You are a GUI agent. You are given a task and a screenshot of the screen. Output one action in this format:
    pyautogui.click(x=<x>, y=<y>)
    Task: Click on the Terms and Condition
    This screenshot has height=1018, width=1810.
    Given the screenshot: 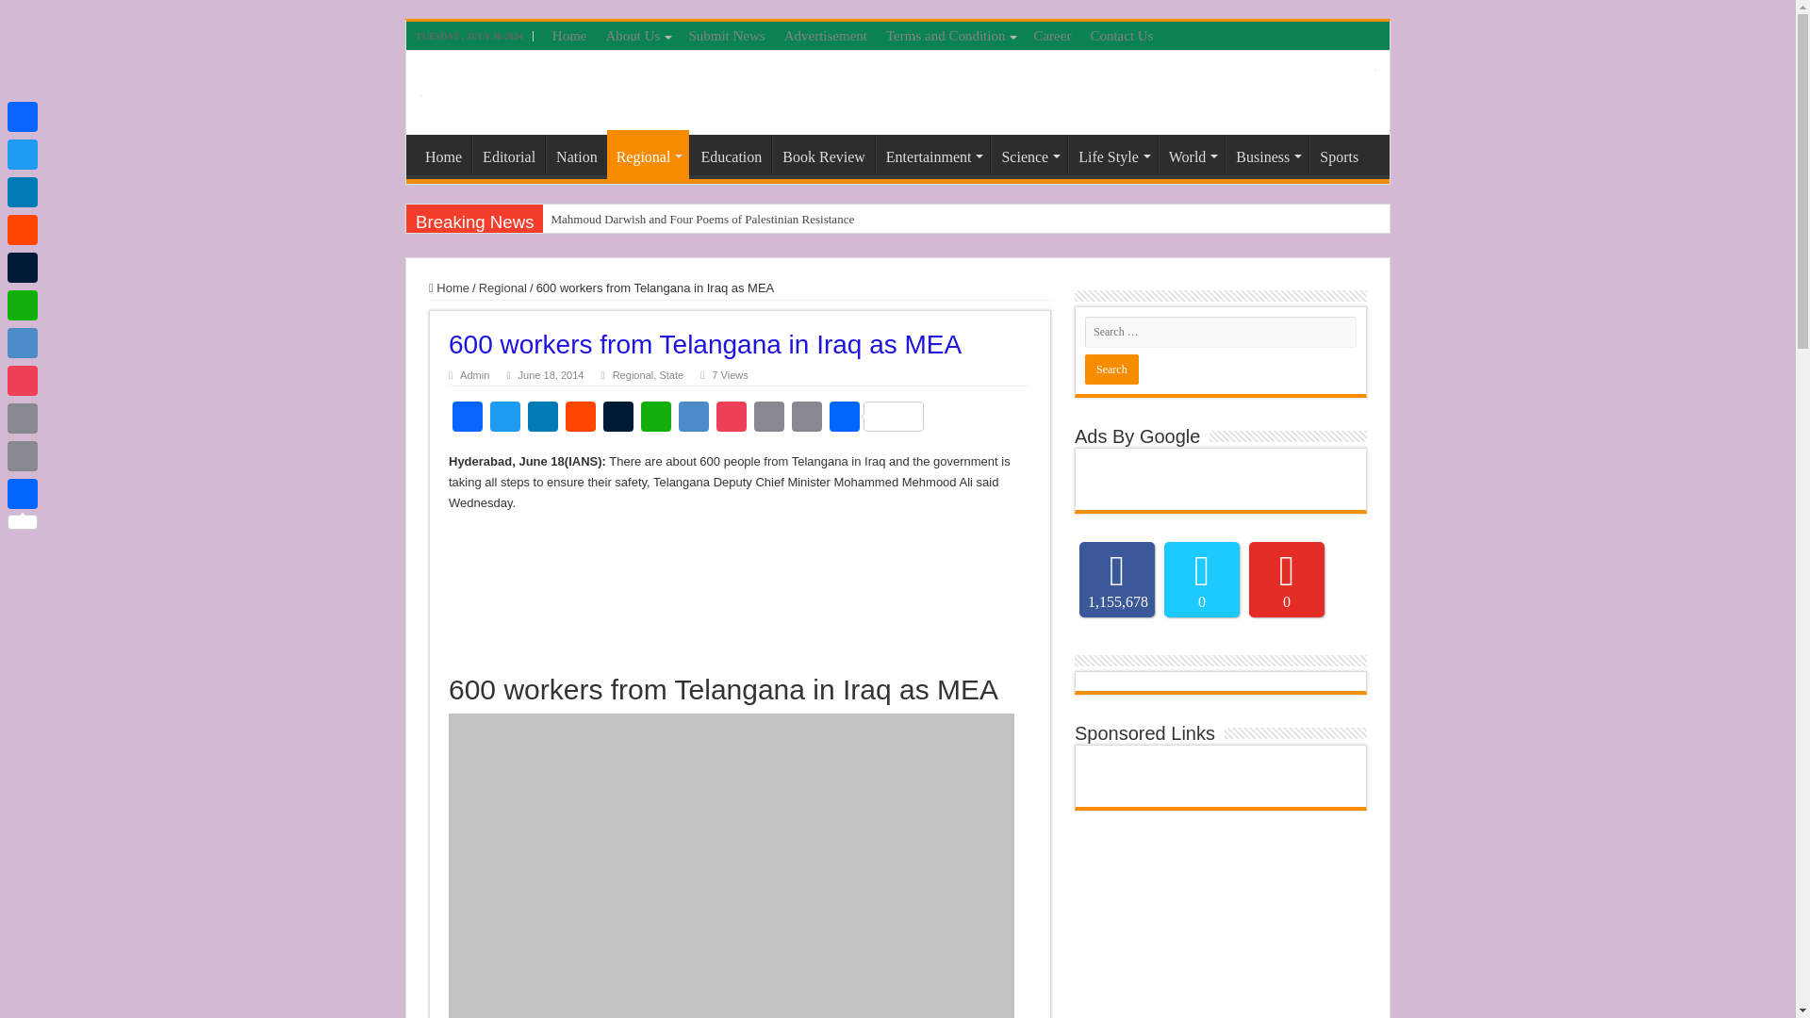 What is the action you would take?
    pyautogui.click(x=950, y=35)
    